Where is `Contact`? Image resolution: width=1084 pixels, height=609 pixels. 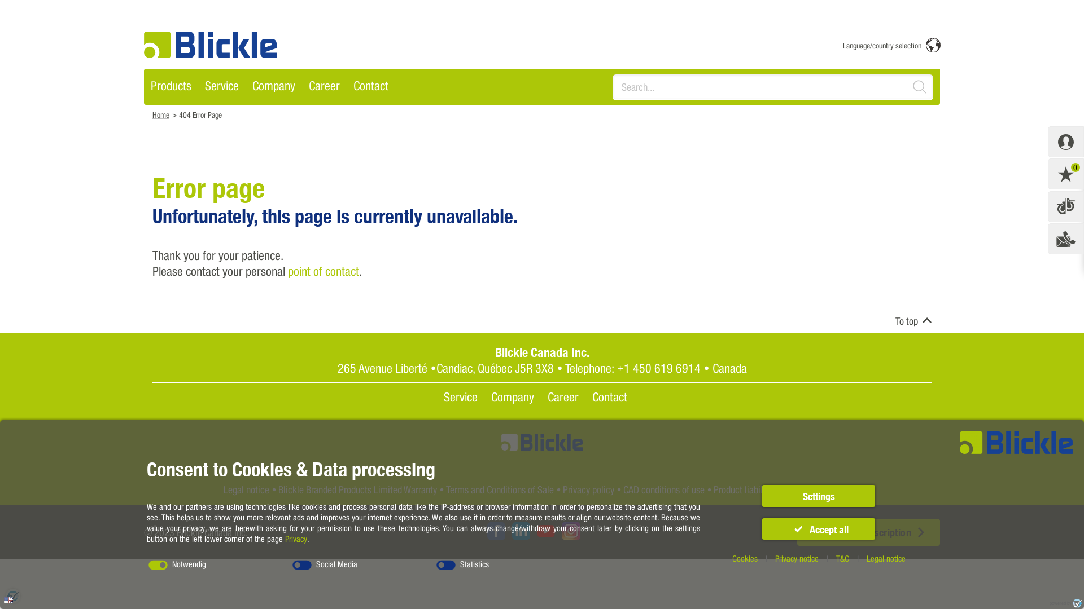
Contact is located at coordinates (609, 397).